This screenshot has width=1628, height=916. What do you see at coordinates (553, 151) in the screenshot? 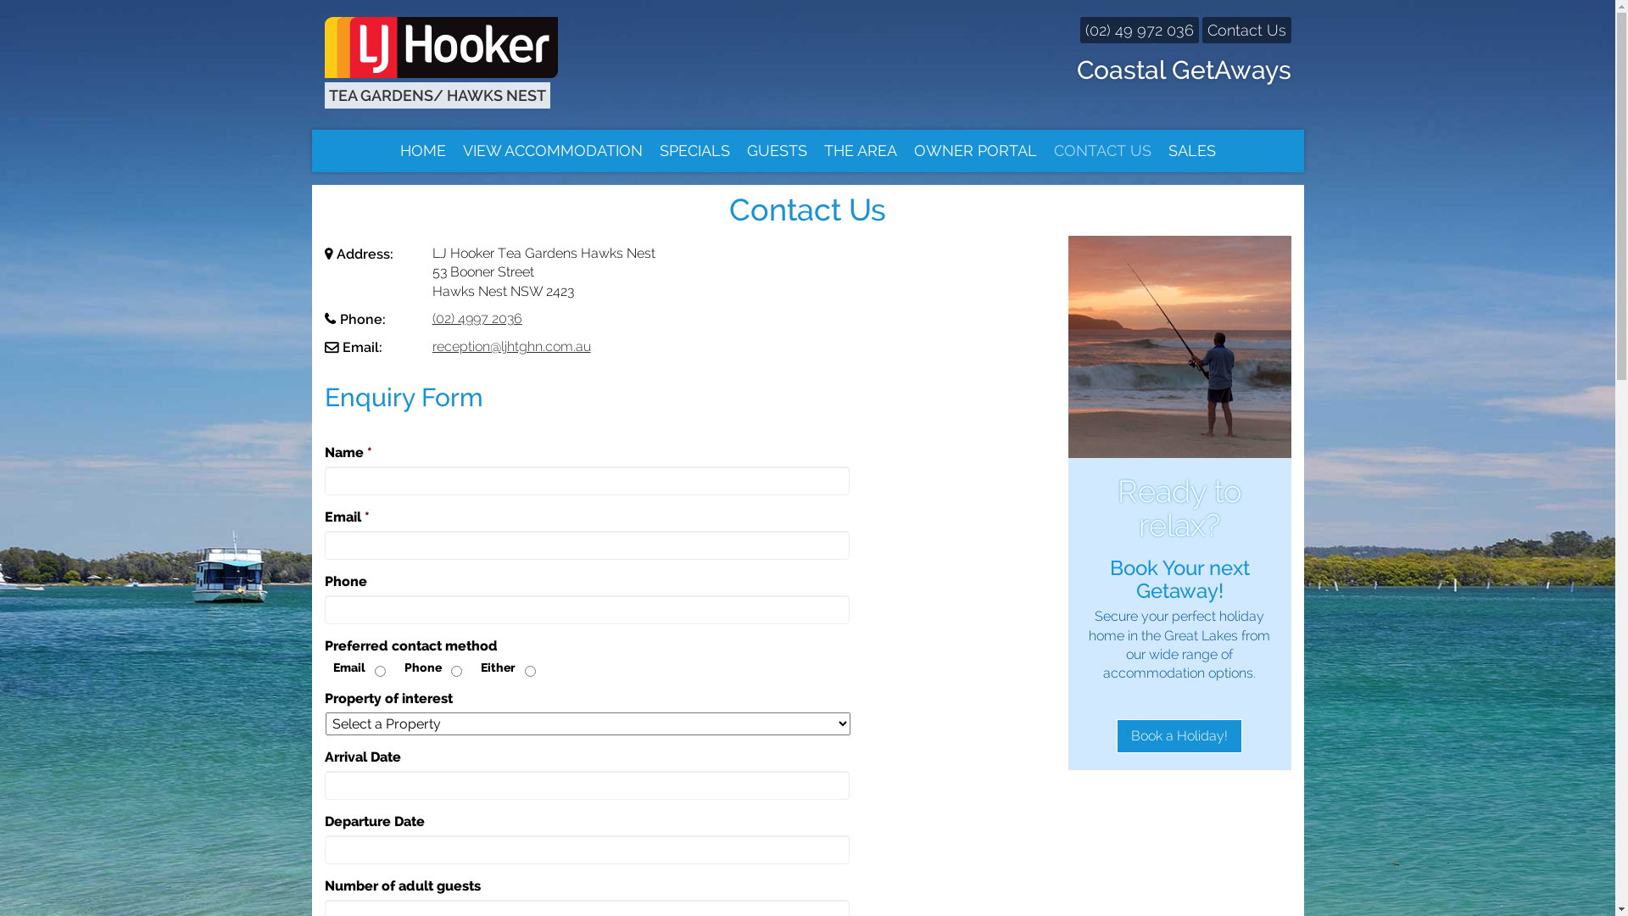
I see `VIEW ACCOMMODATION` at bounding box center [553, 151].